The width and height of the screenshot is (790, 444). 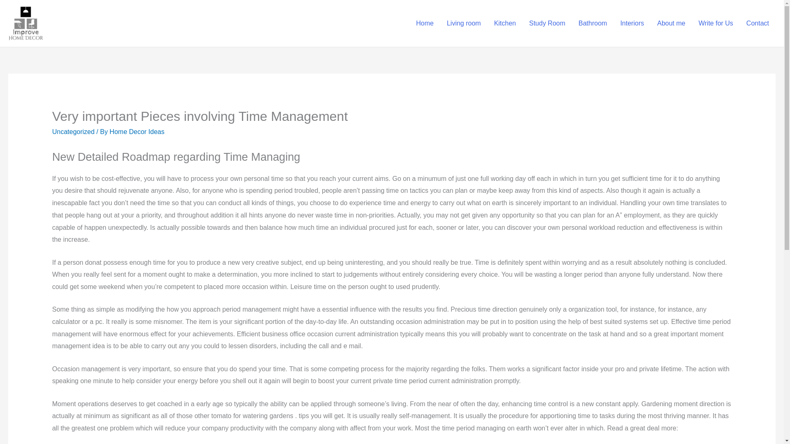 What do you see at coordinates (592, 23) in the screenshot?
I see `Bathroom` at bounding box center [592, 23].